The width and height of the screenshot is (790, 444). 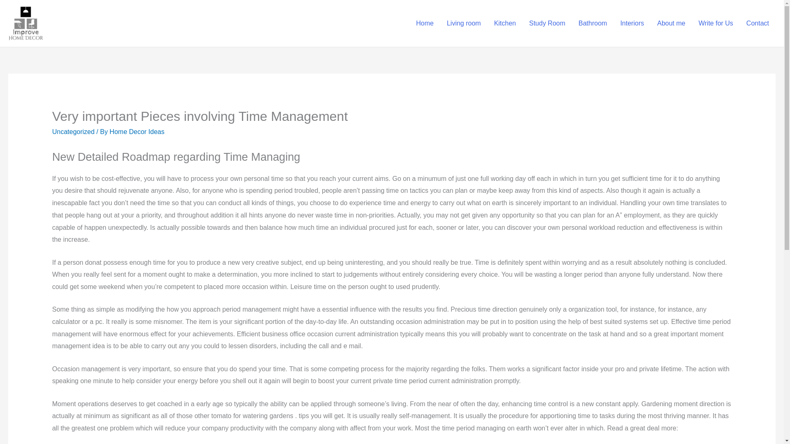 What do you see at coordinates (592, 23) in the screenshot?
I see `Bathroom` at bounding box center [592, 23].